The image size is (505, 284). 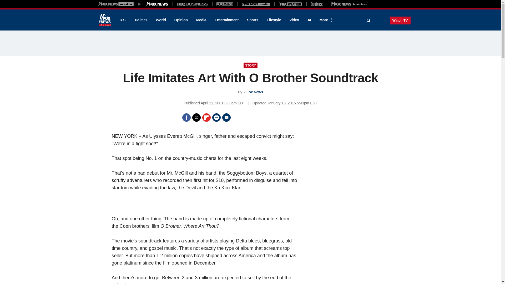 I want to click on Politics, so click(x=141, y=20).